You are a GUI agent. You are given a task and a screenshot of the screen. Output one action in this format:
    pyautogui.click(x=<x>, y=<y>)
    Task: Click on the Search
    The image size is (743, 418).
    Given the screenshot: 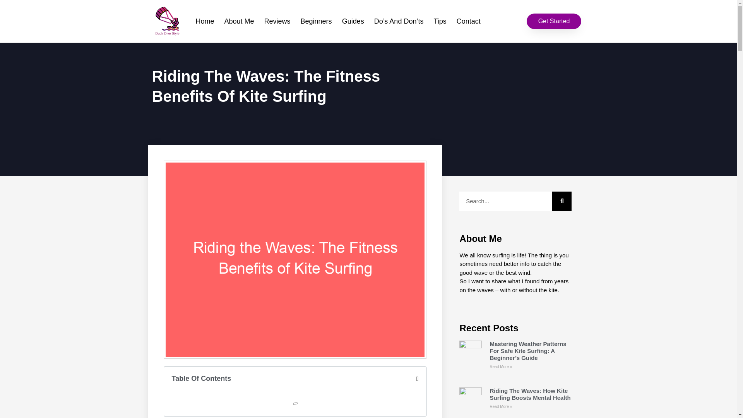 What is the action you would take?
    pyautogui.click(x=562, y=201)
    